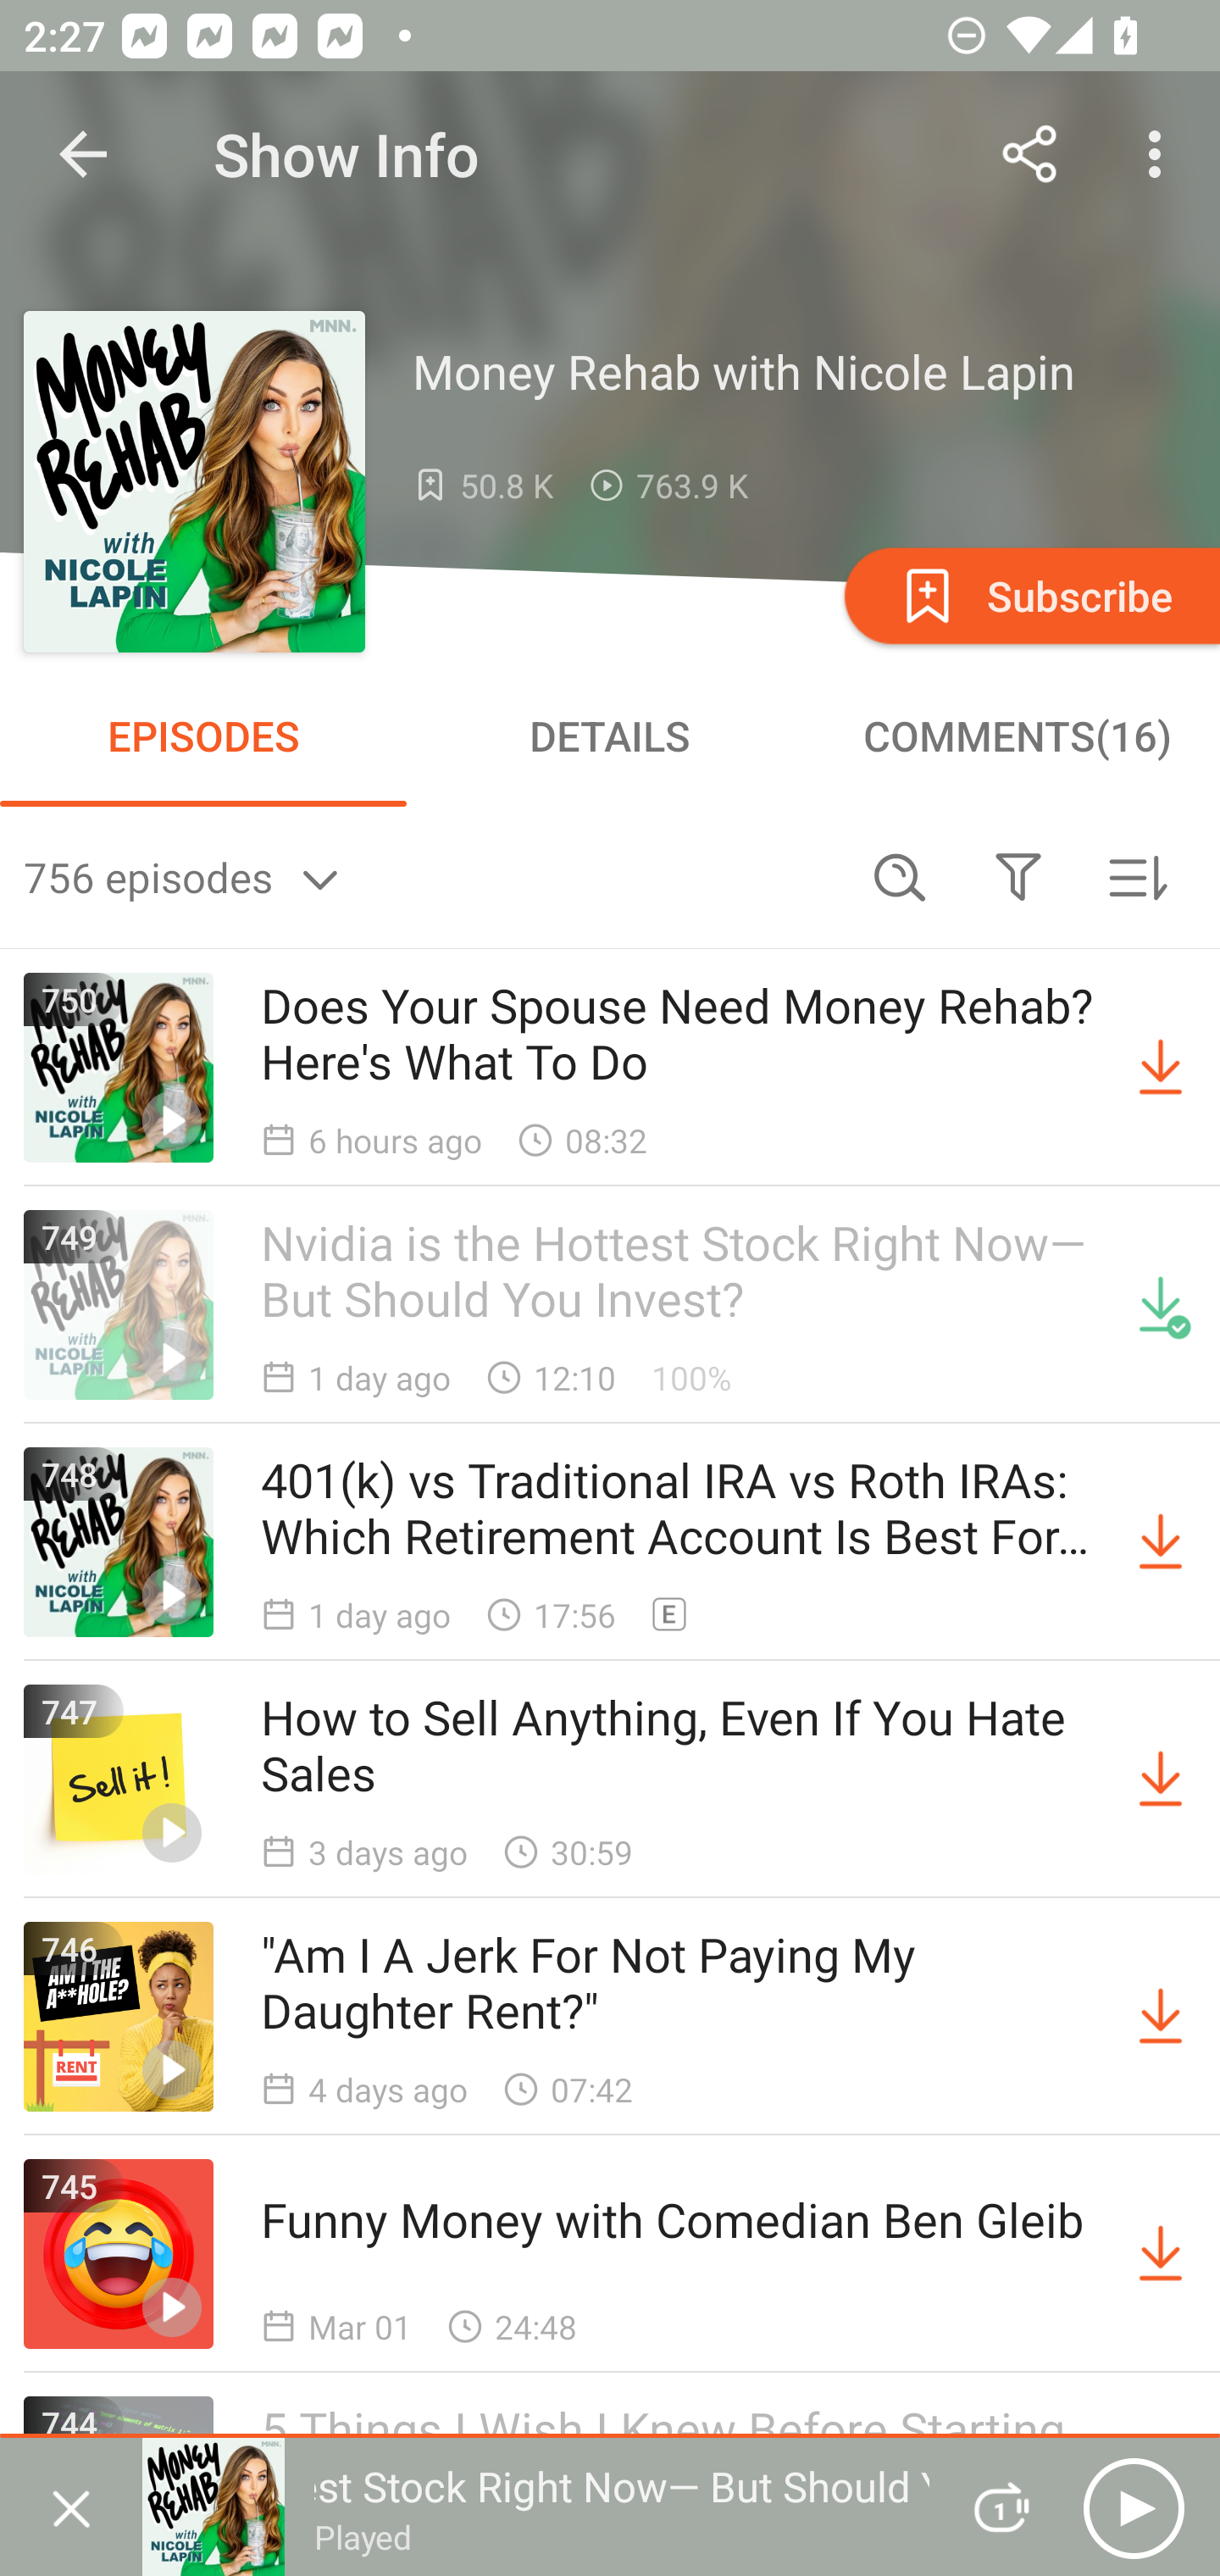 This screenshot has height=2576, width=1220. What do you see at coordinates (1161, 1779) in the screenshot?
I see `Download` at bounding box center [1161, 1779].